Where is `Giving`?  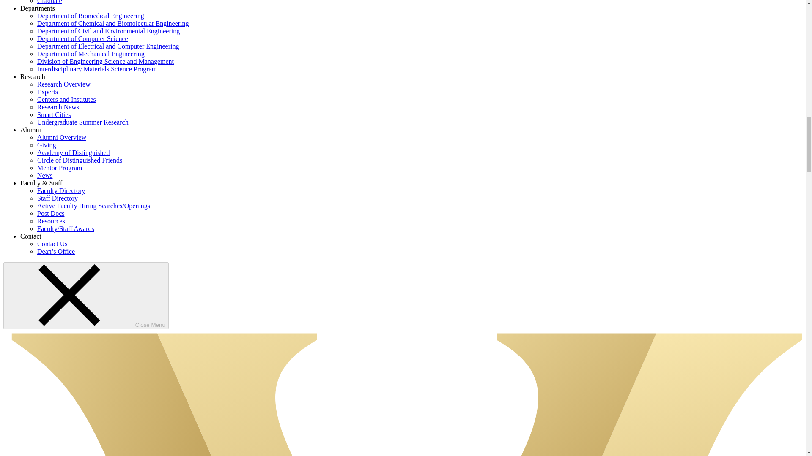
Giving is located at coordinates (47, 145).